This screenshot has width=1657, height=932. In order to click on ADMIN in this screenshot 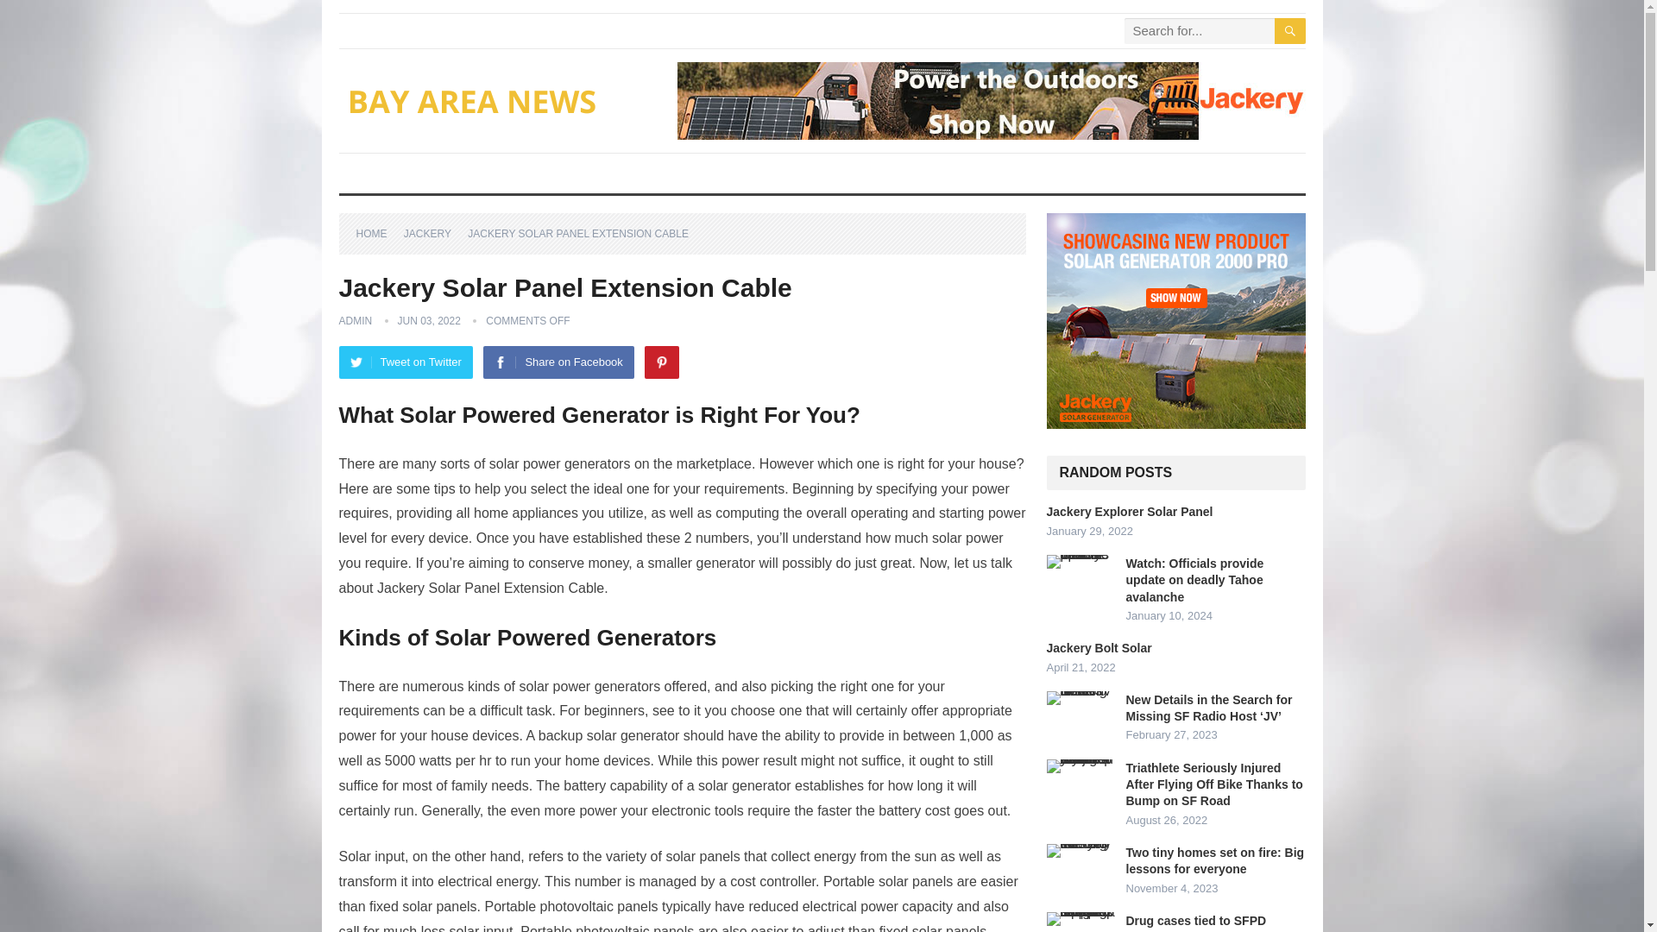, I will do `click(354, 321)`.